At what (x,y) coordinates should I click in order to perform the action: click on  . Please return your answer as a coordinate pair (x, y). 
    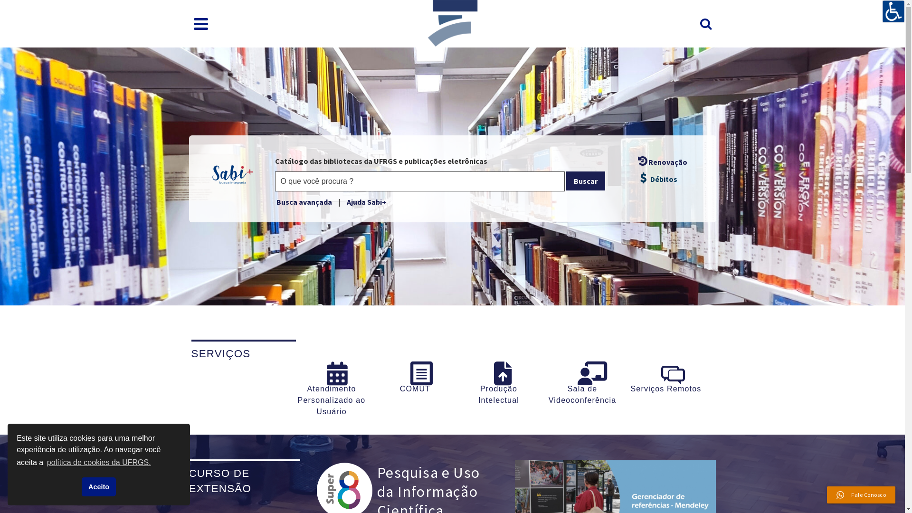
    Looking at the image, I should click on (332, 393).